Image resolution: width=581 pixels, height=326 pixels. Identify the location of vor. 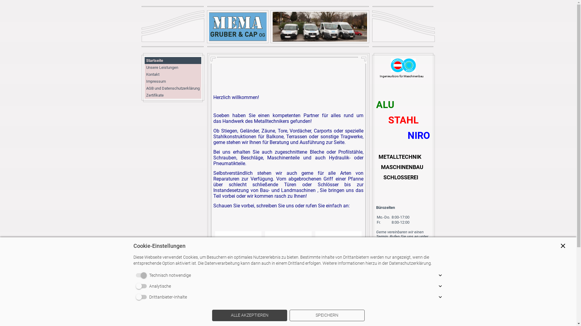
(341, 301).